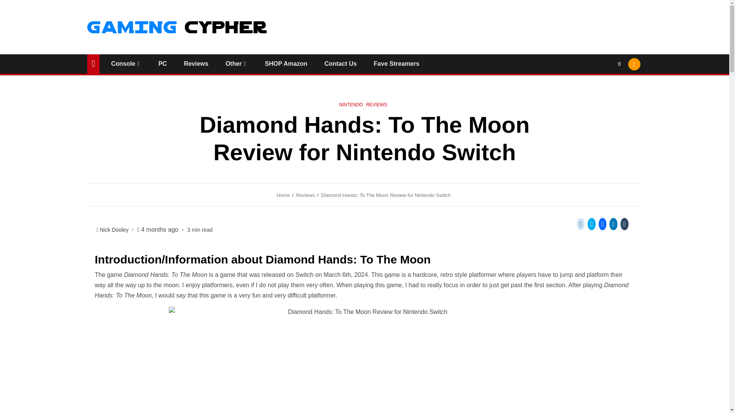  I want to click on Search, so click(619, 63).